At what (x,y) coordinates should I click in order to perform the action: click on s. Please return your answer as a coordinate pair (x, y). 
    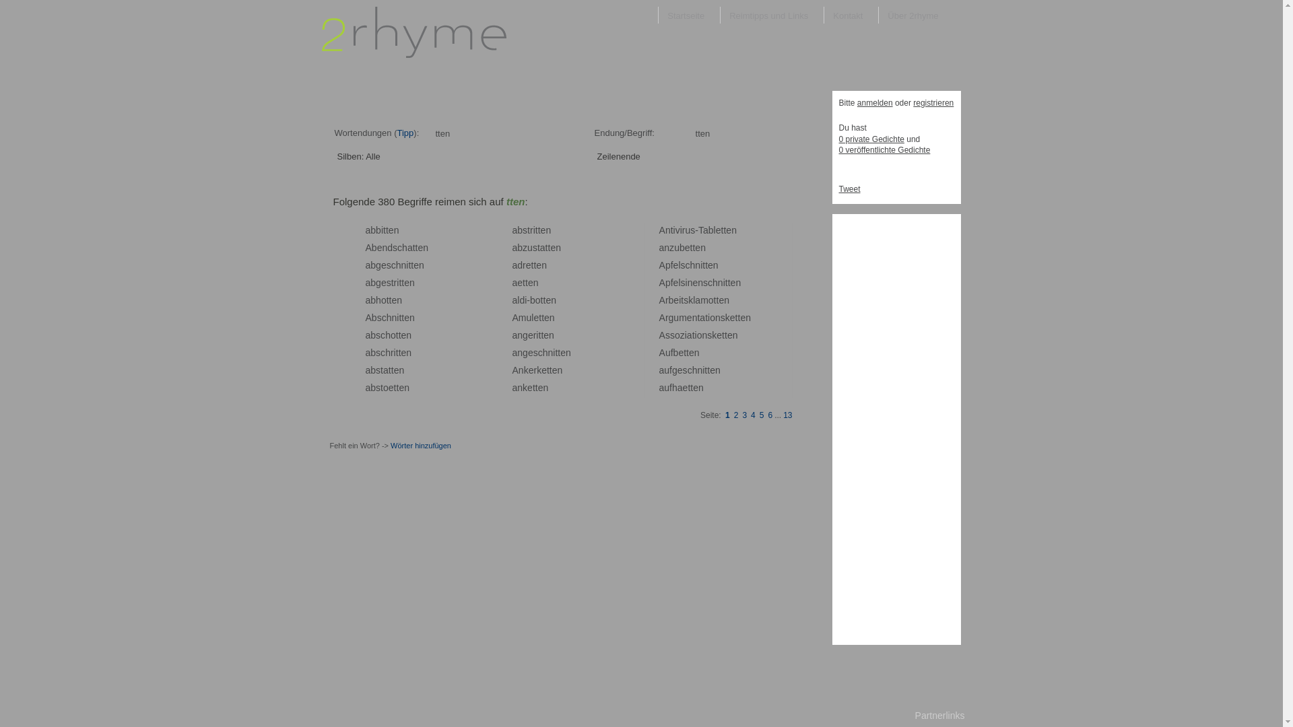
    Looking at the image, I should click on (378, 335).